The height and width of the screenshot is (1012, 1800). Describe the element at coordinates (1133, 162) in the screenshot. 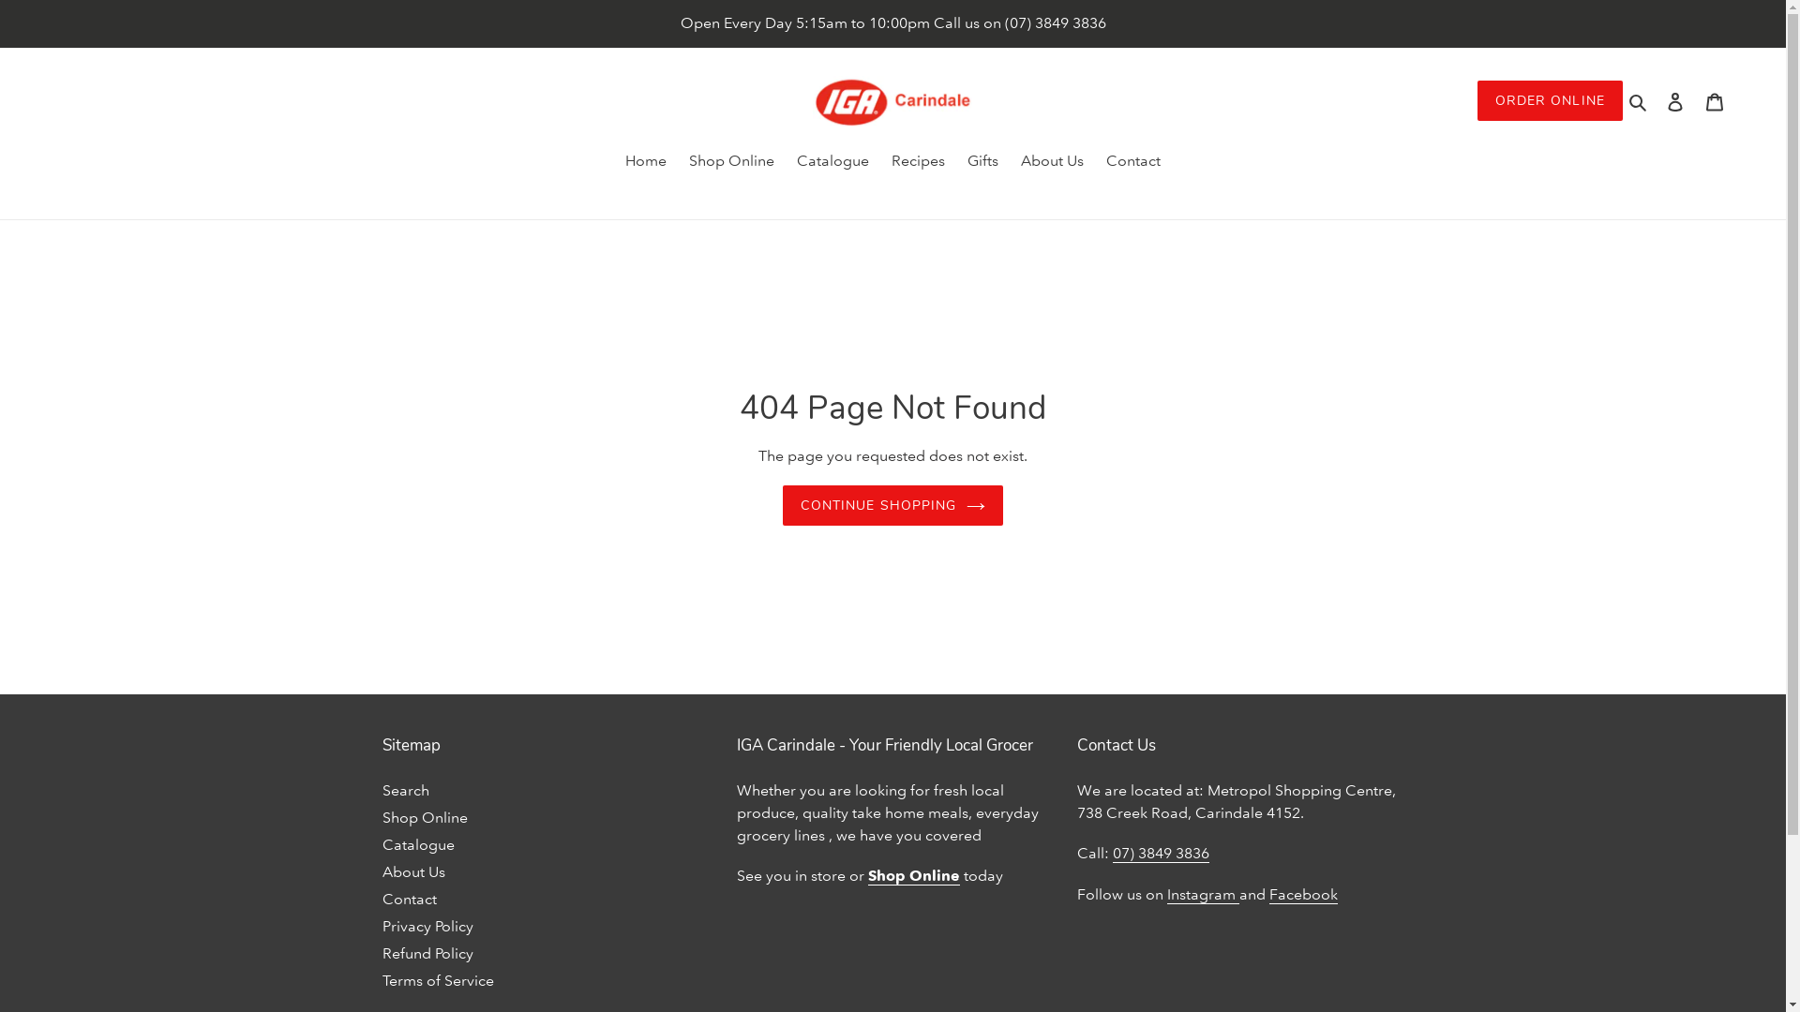

I see `Contact` at that location.